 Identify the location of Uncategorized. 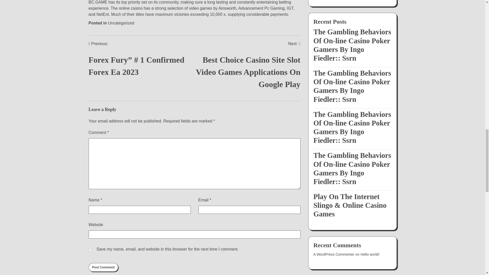
(121, 23).